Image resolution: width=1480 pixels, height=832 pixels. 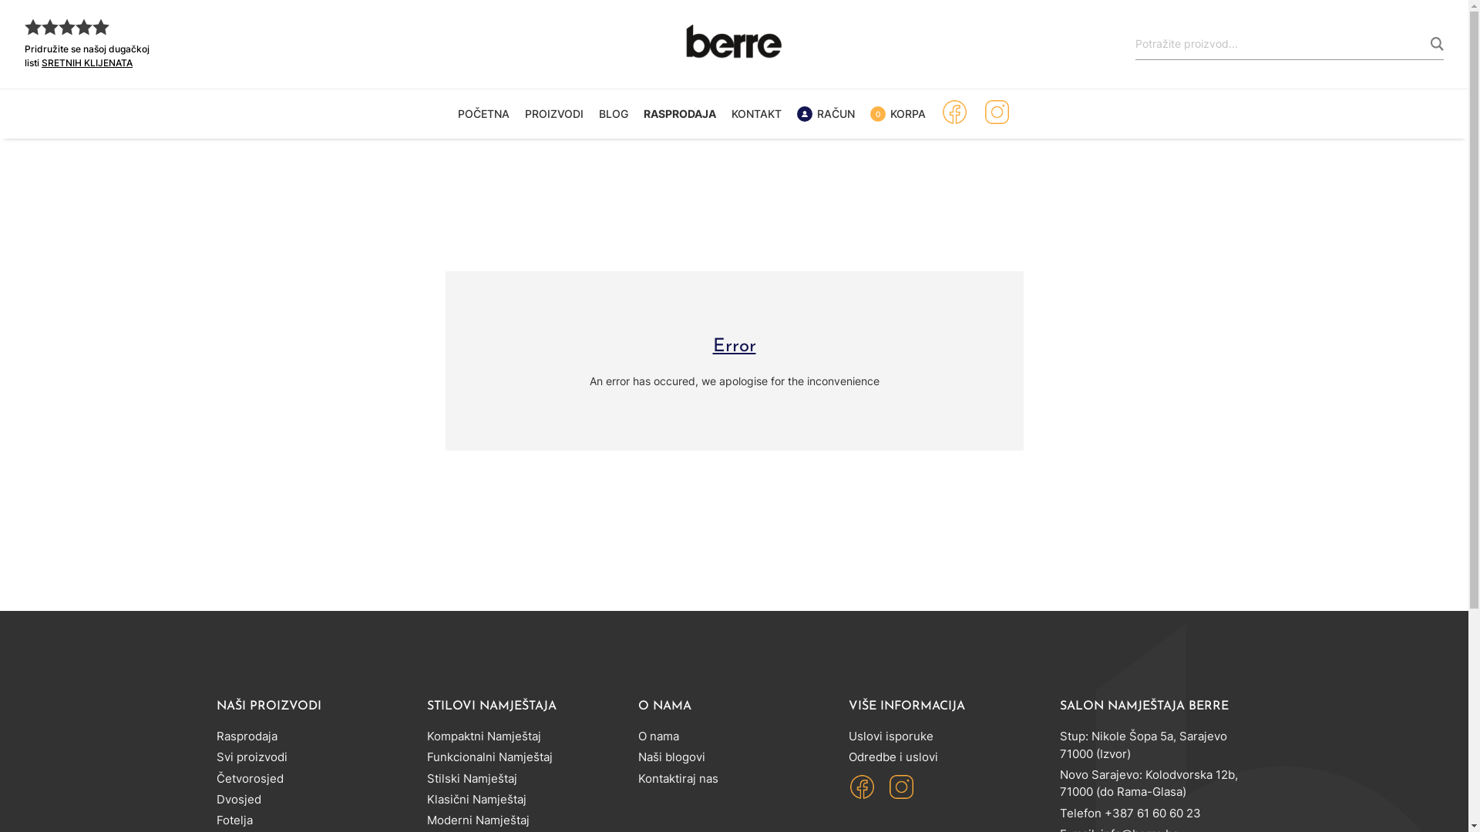 I want to click on 0
KORPA, so click(x=898, y=114).